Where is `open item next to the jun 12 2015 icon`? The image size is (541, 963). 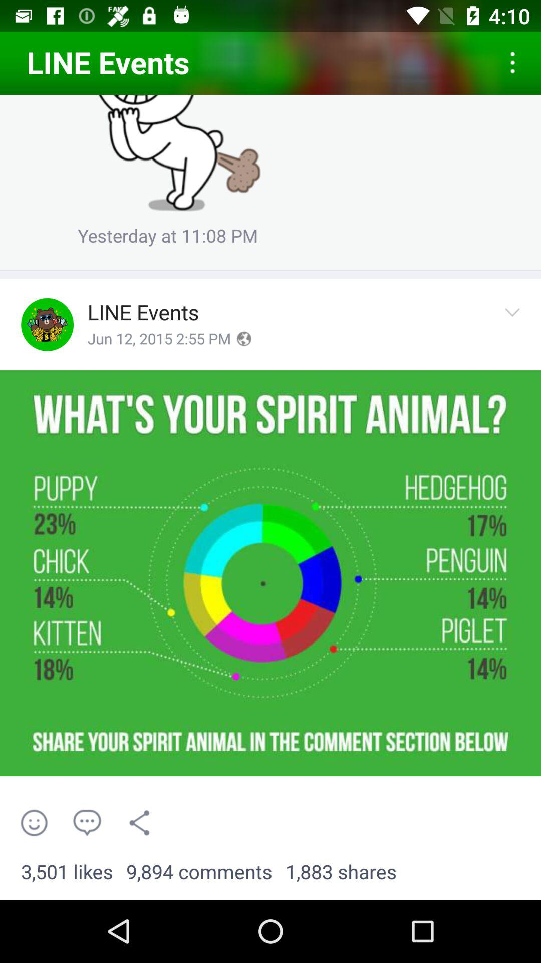 open item next to the jun 12 2015 icon is located at coordinates (243, 339).